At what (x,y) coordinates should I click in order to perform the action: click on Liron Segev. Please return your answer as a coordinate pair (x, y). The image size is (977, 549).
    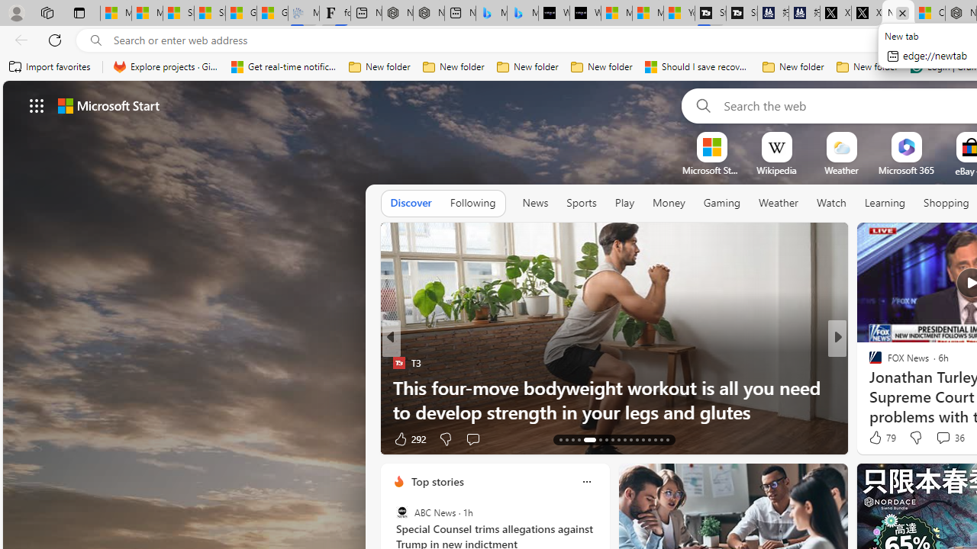
    Looking at the image, I should click on (869, 387).